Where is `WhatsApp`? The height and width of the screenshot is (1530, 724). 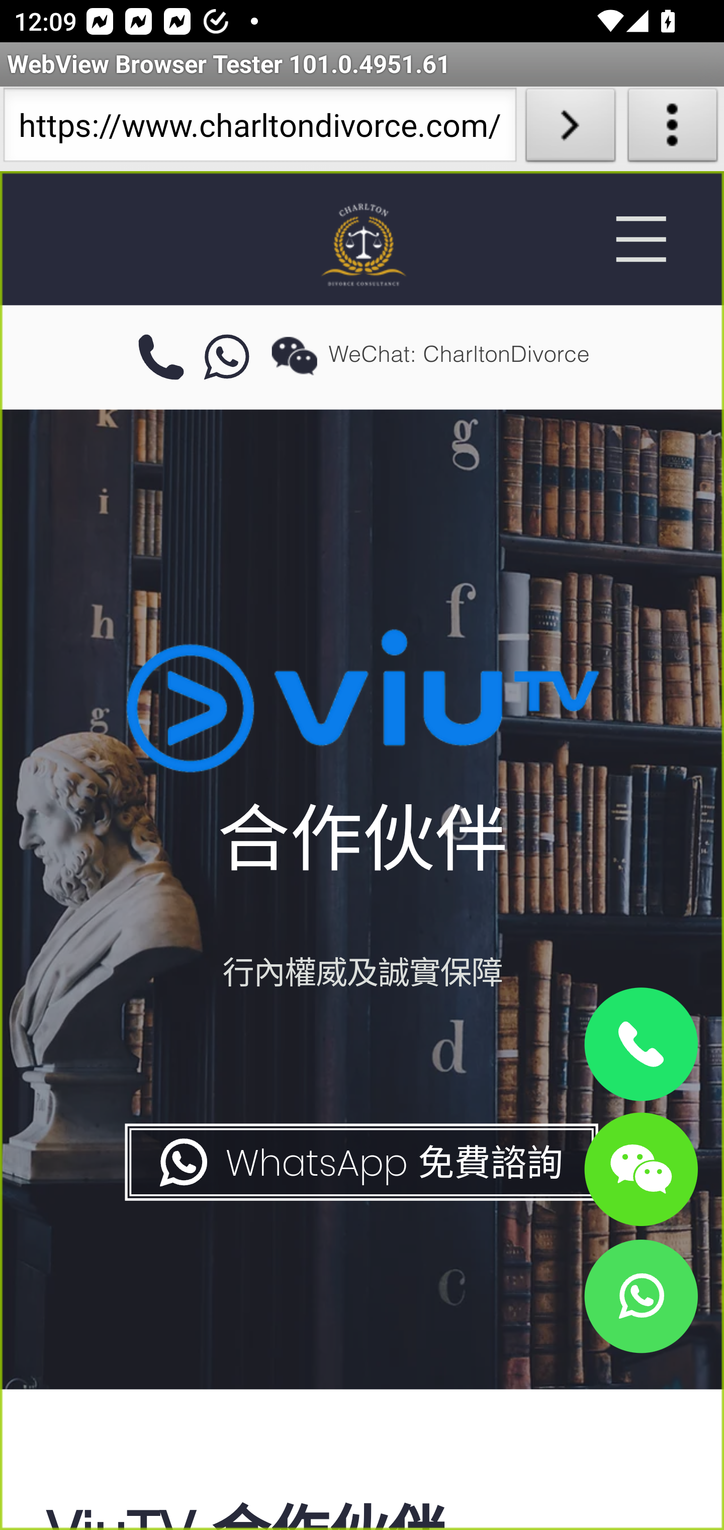
WhatsApp is located at coordinates (641, 1295).